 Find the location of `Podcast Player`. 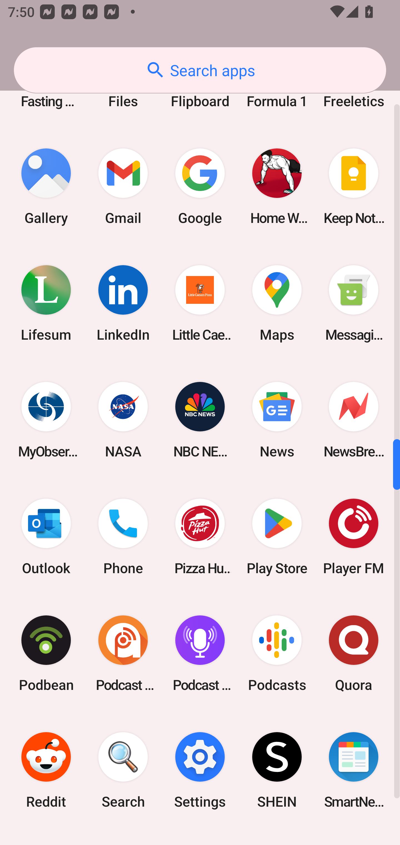

Podcast Player is located at coordinates (200, 653).